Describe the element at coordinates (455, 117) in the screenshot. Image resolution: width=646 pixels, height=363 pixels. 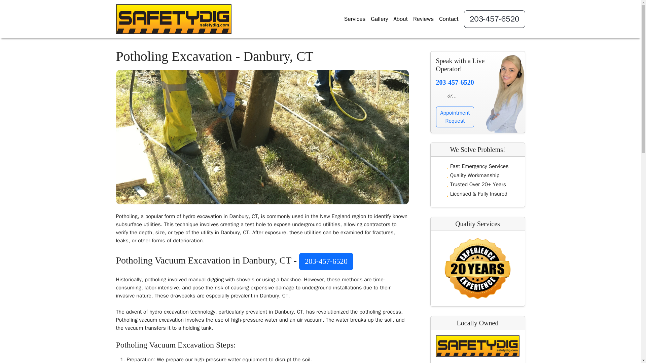
I see `203-457-6520` at that location.